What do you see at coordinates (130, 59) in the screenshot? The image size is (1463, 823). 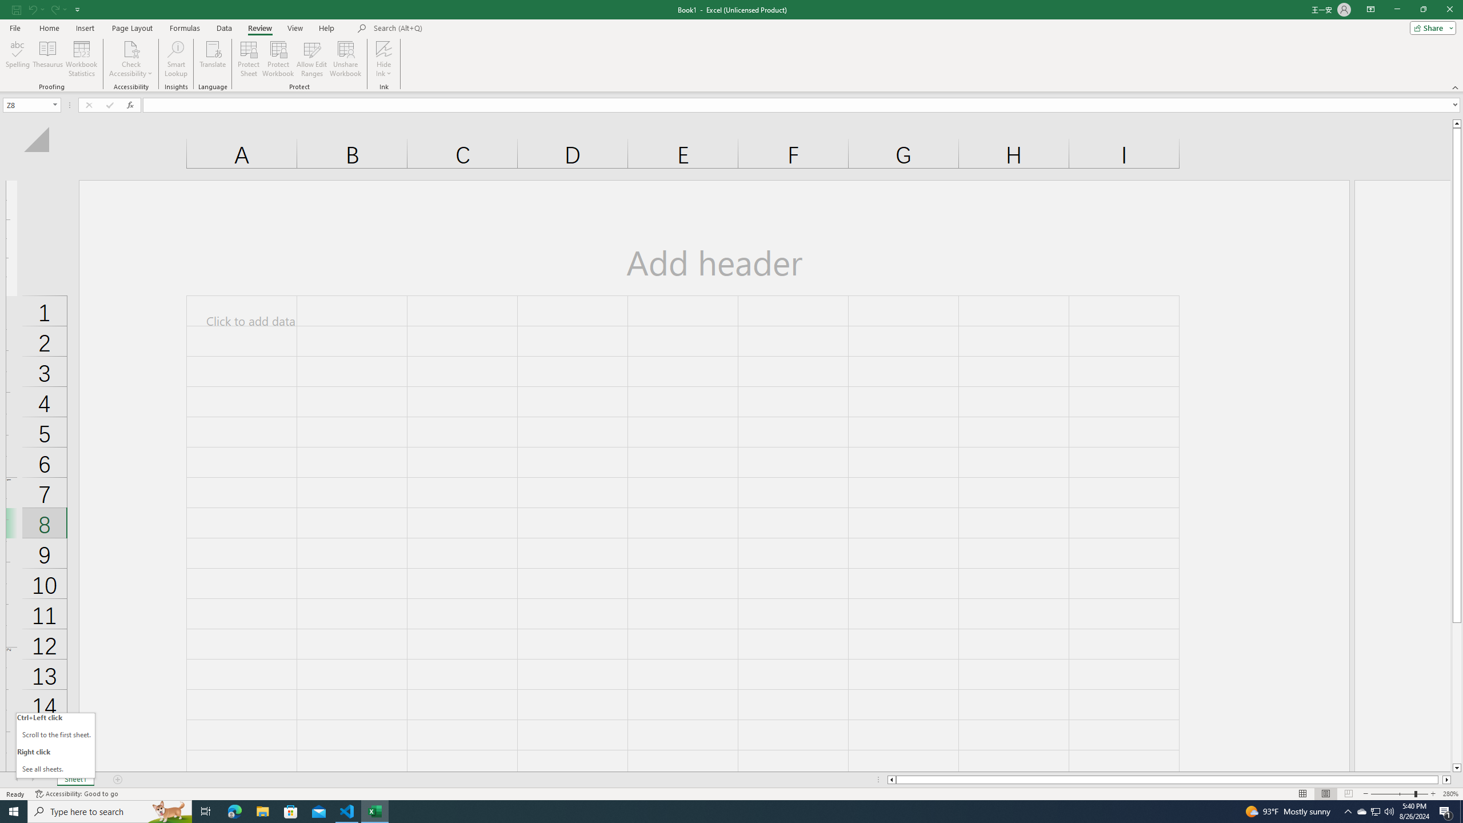 I see `Check Accessibility` at bounding box center [130, 59].